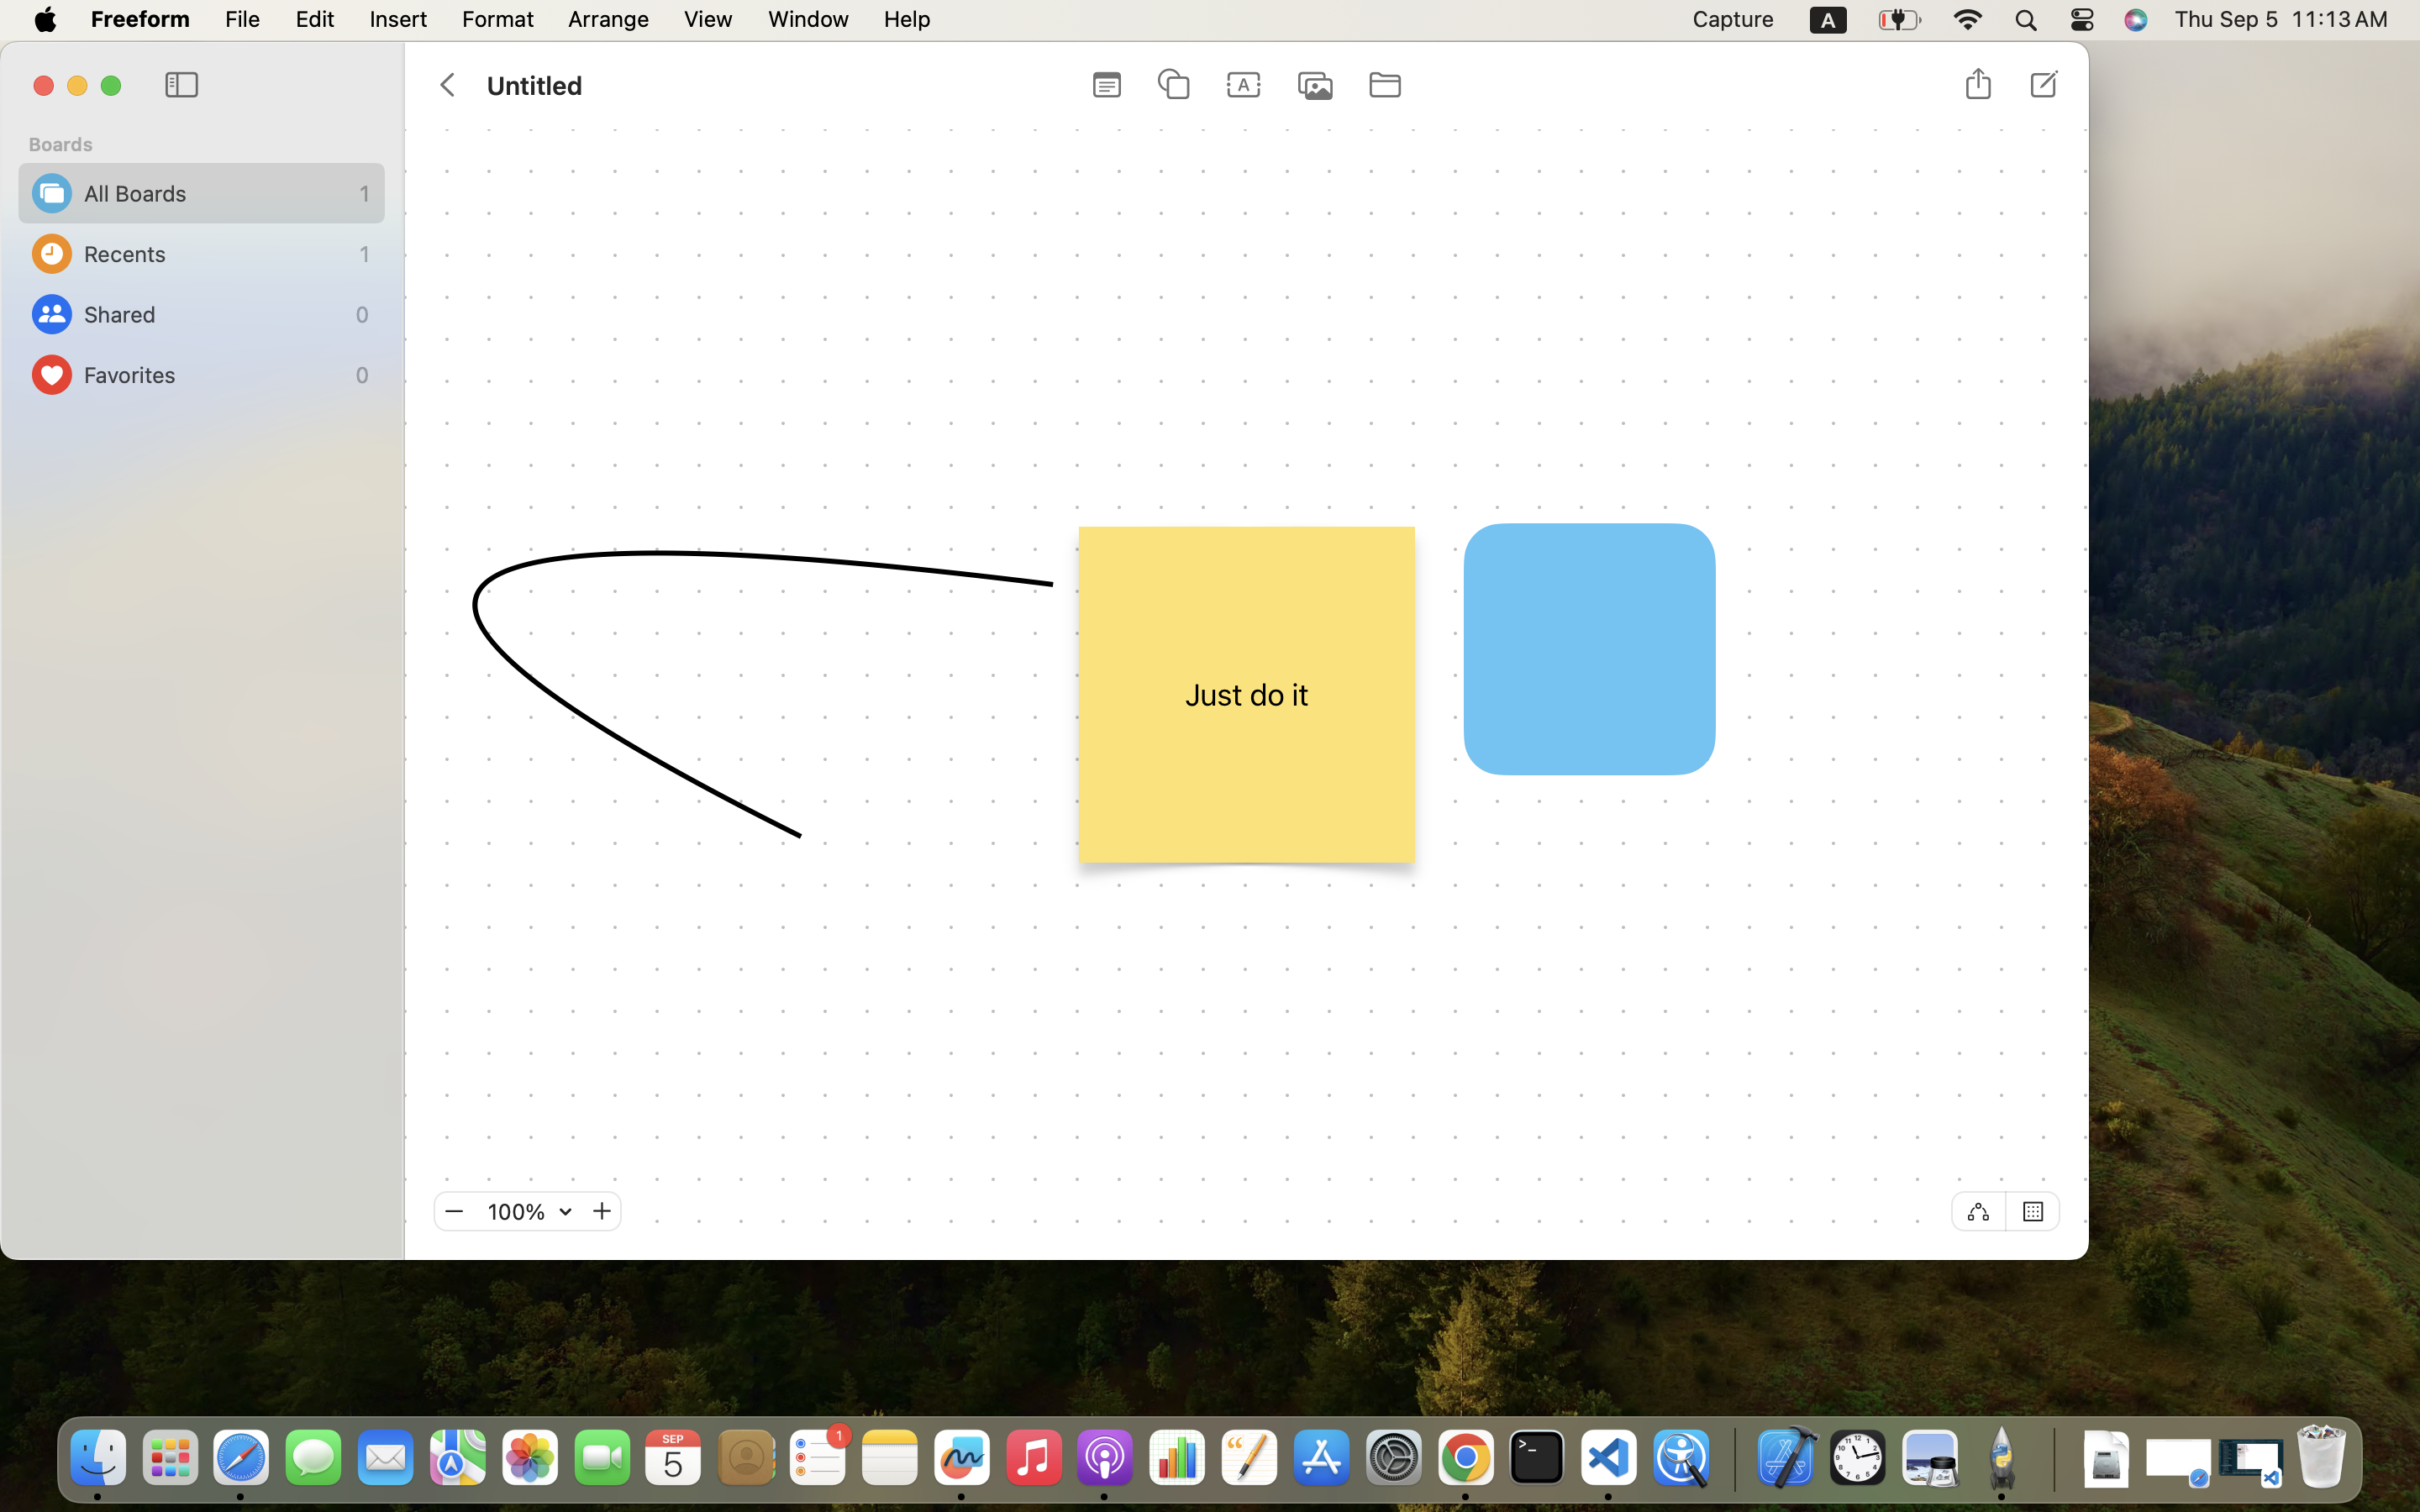 This screenshot has width=2420, height=1512. Describe the element at coordinates (534, 85) in the screenshot. I see `Untitled` at that location.